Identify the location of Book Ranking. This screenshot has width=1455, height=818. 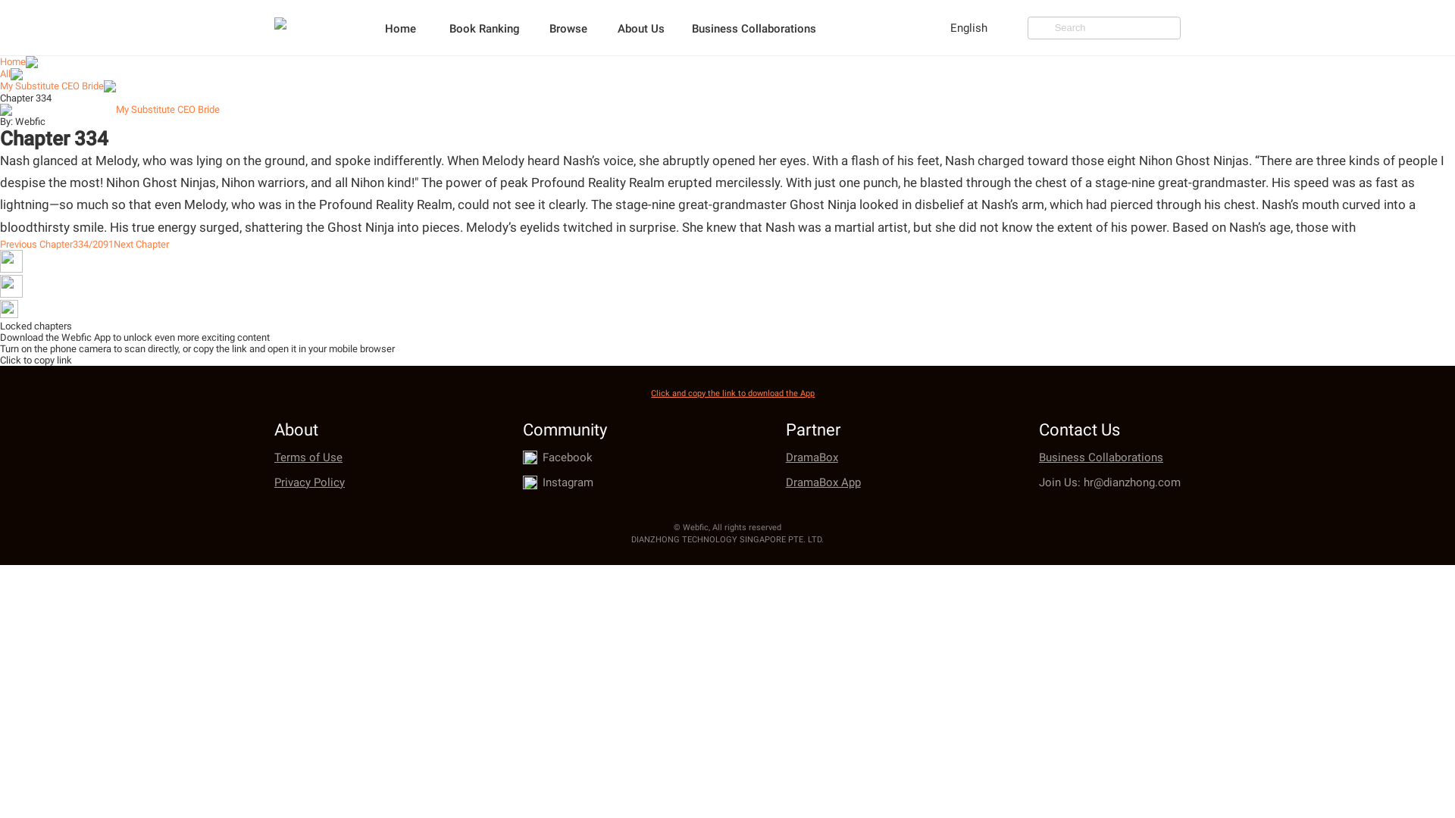
(499, 27).